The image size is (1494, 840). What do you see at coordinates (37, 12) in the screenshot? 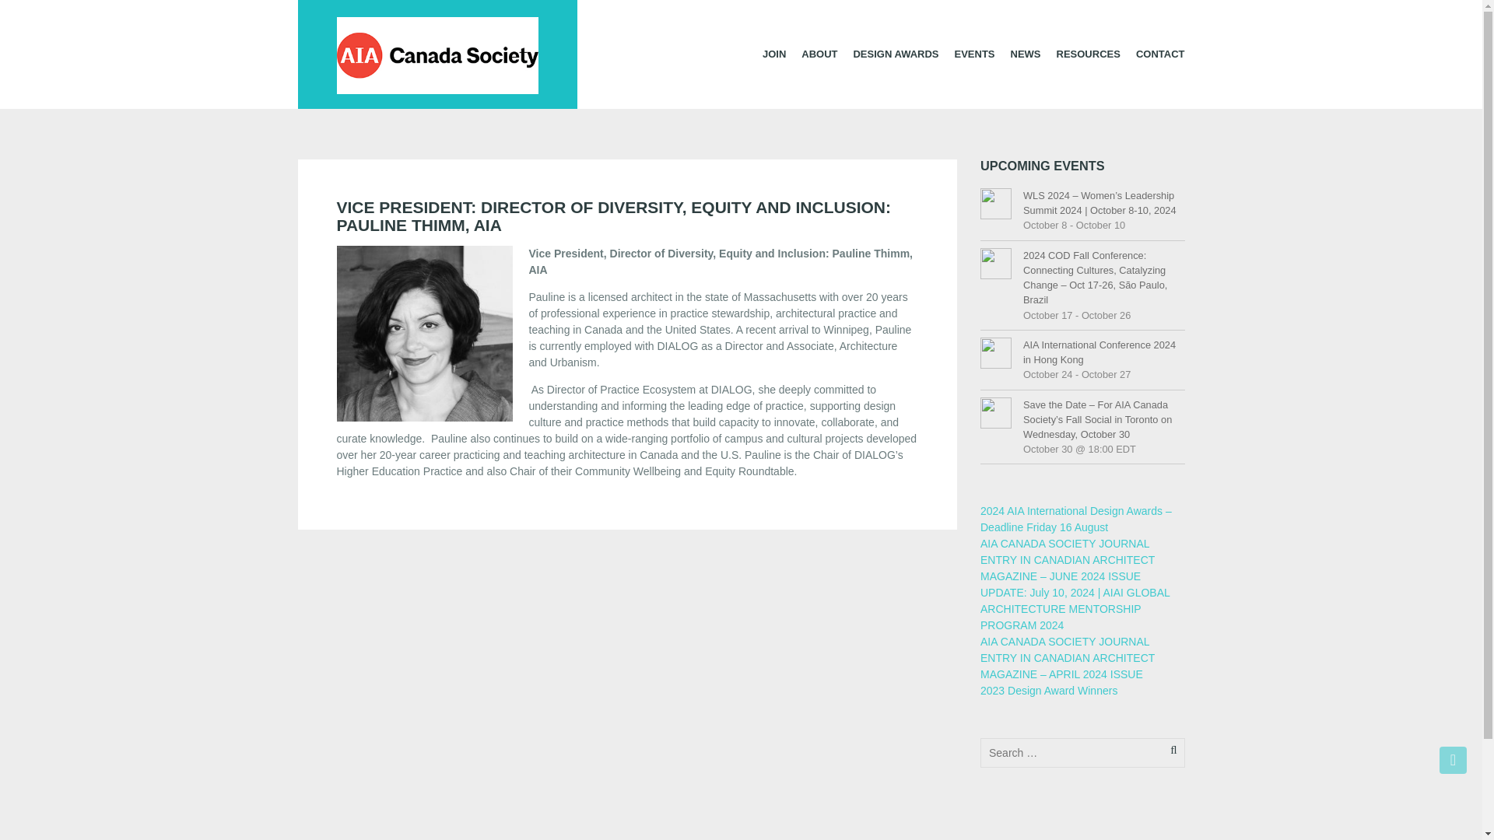
I see `Search` at bounding box center [37, 12].